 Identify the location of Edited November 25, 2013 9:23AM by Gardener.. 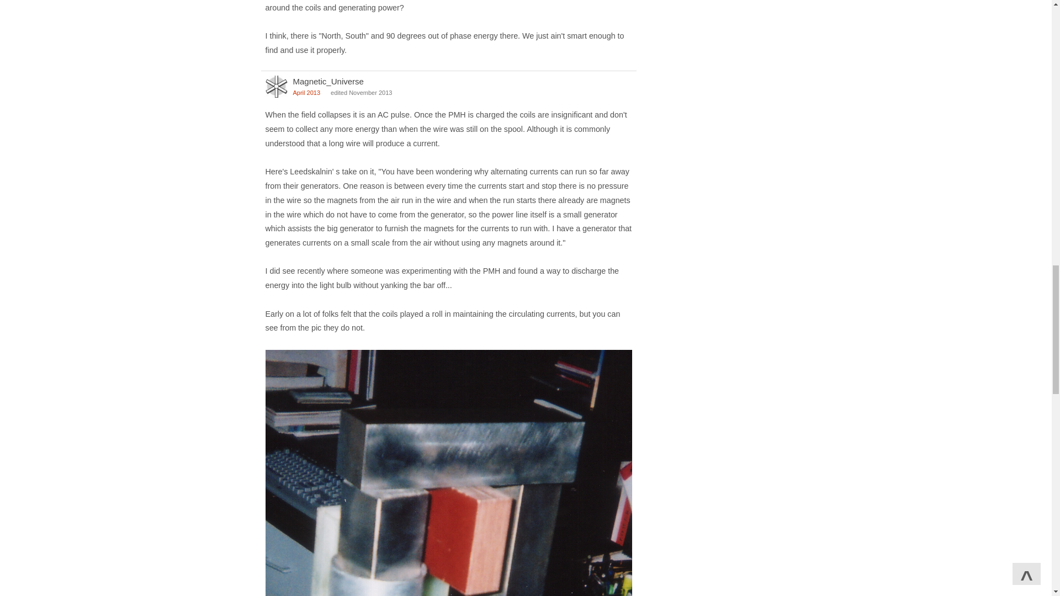
(361, 93).